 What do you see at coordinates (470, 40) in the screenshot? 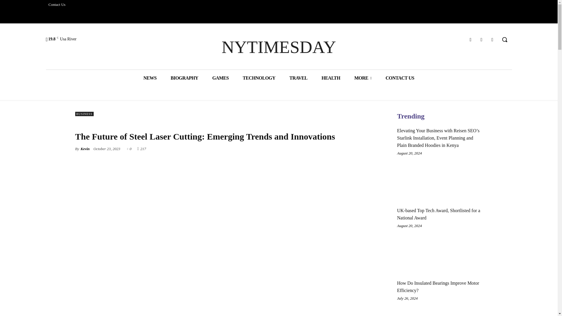
I see `Facebook` at bounding box center [470, 40].